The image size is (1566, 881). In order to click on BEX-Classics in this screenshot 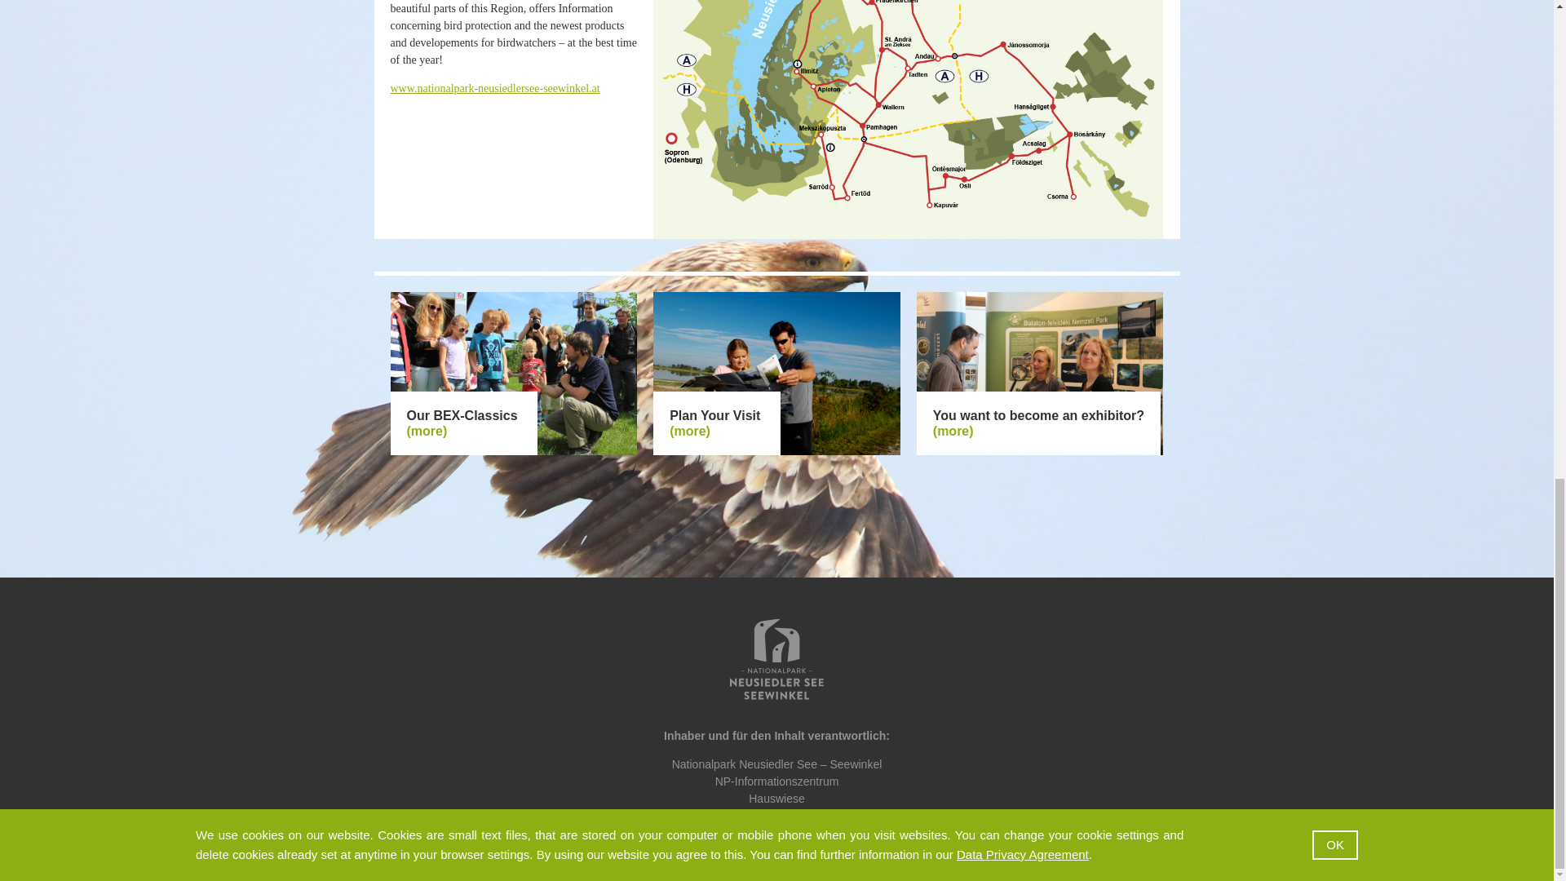, I will do `click(426, 431)`.